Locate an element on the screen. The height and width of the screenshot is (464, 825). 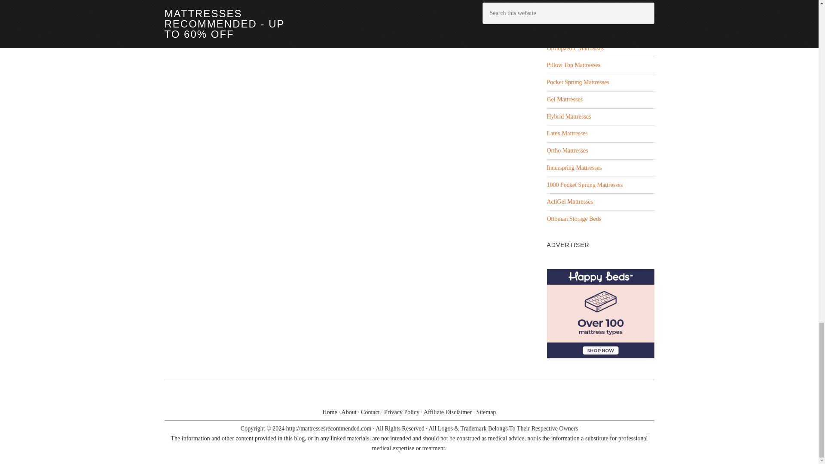
Hybrid Mattresses is located at coordinates (568, 116).